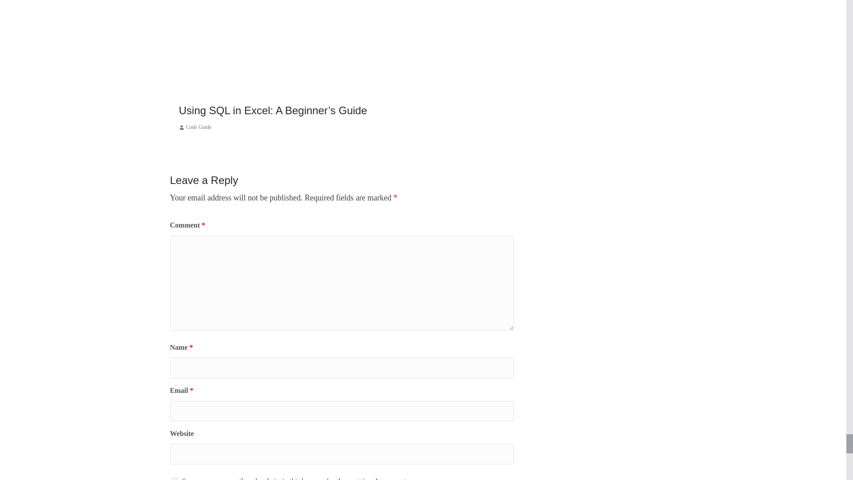  What do you see at coordinates (174, 479) in the screenshot?
I see `yes` at bounding box center [174, 479].